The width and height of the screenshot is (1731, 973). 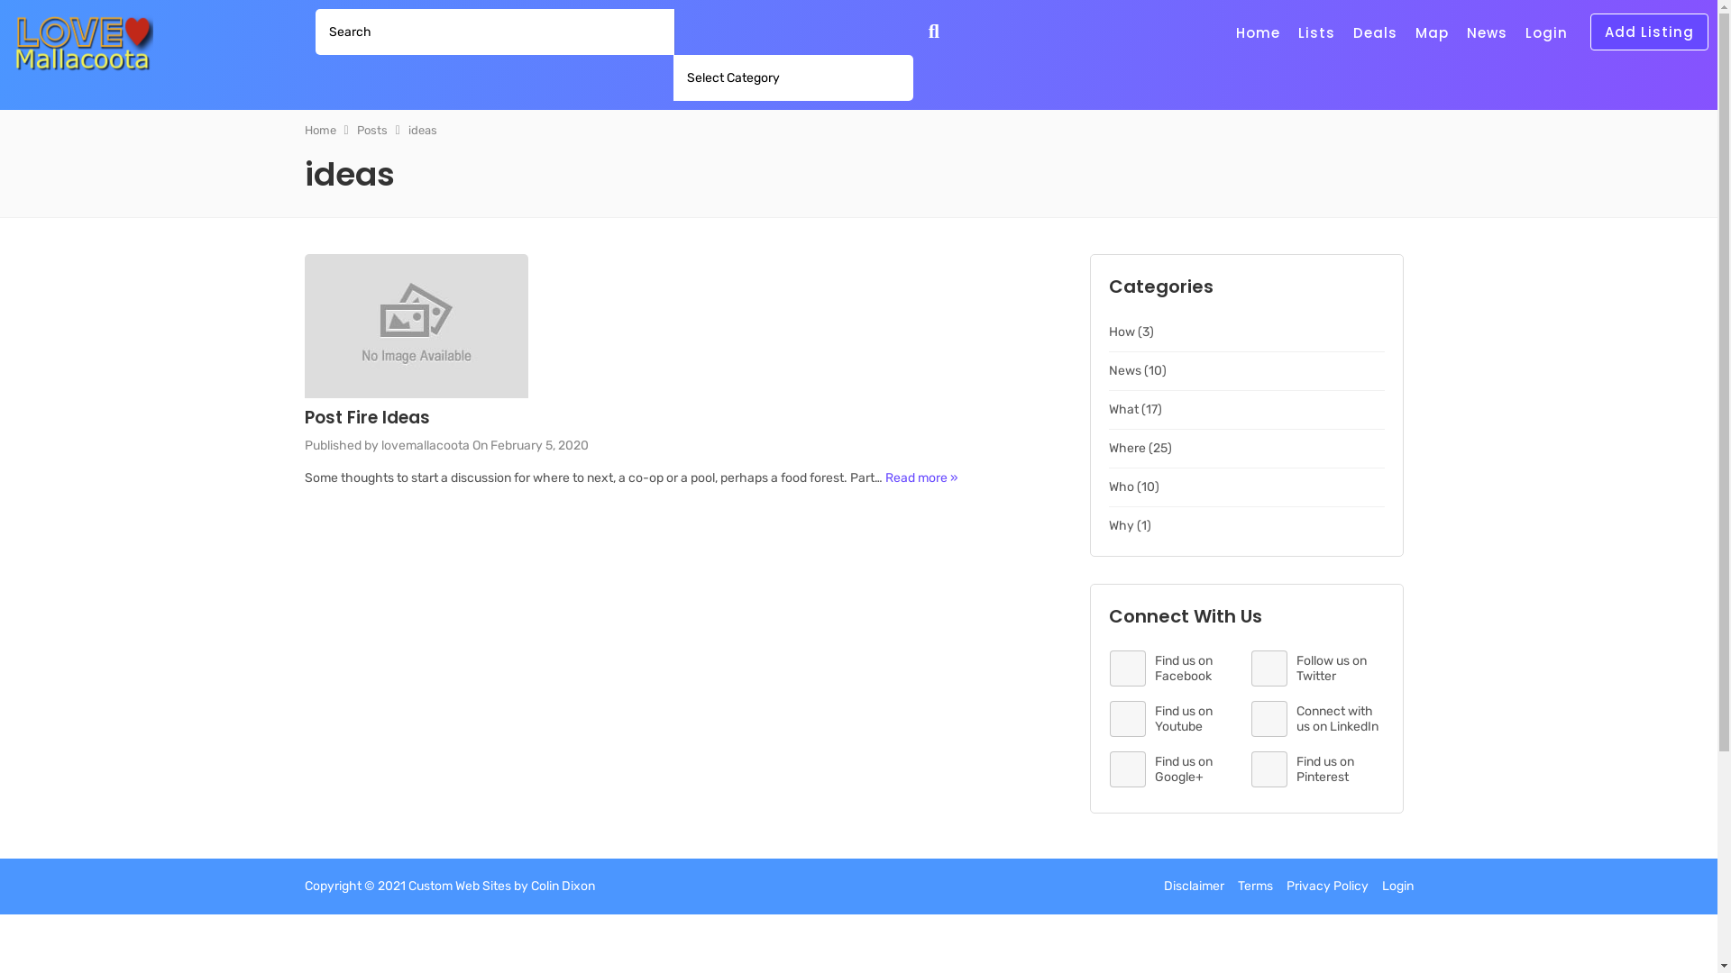 I want to click on Home, so click(x=1259, y=32).